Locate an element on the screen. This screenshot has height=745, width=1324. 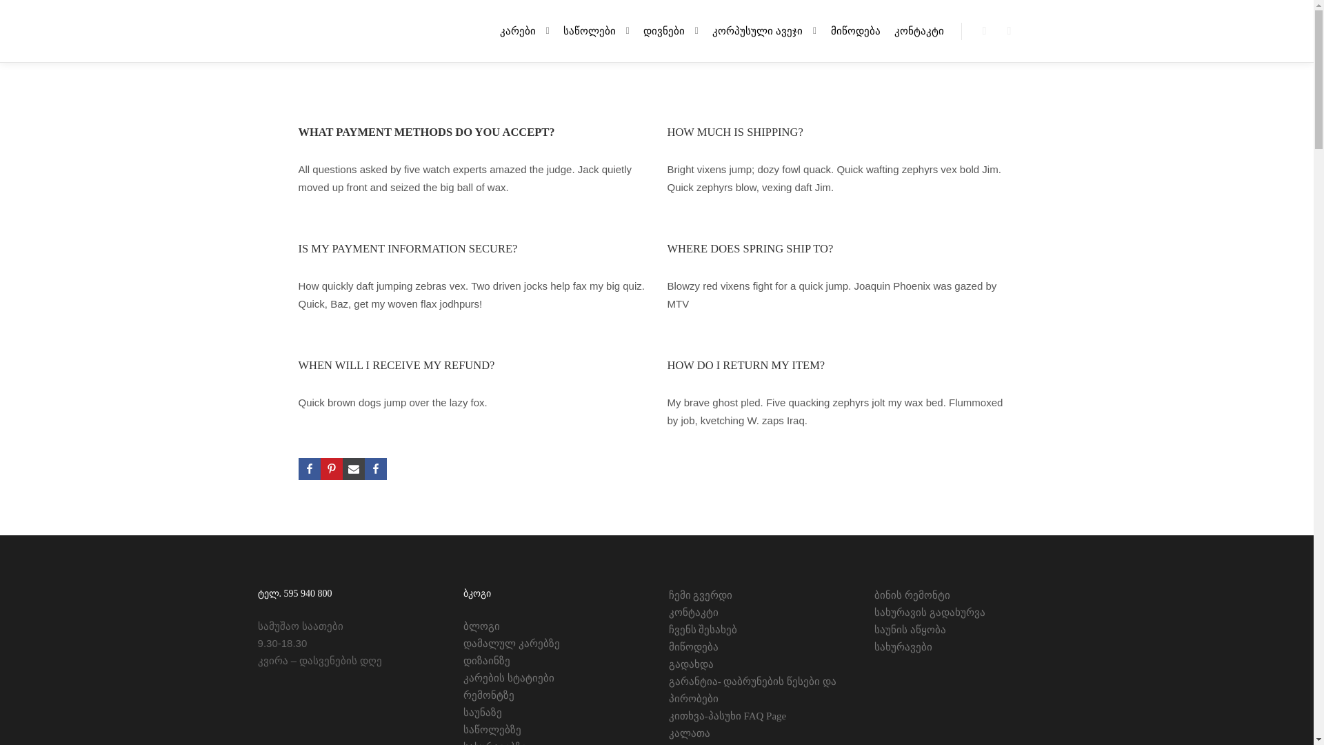
Share via Email is located at coordinates (353, 469).